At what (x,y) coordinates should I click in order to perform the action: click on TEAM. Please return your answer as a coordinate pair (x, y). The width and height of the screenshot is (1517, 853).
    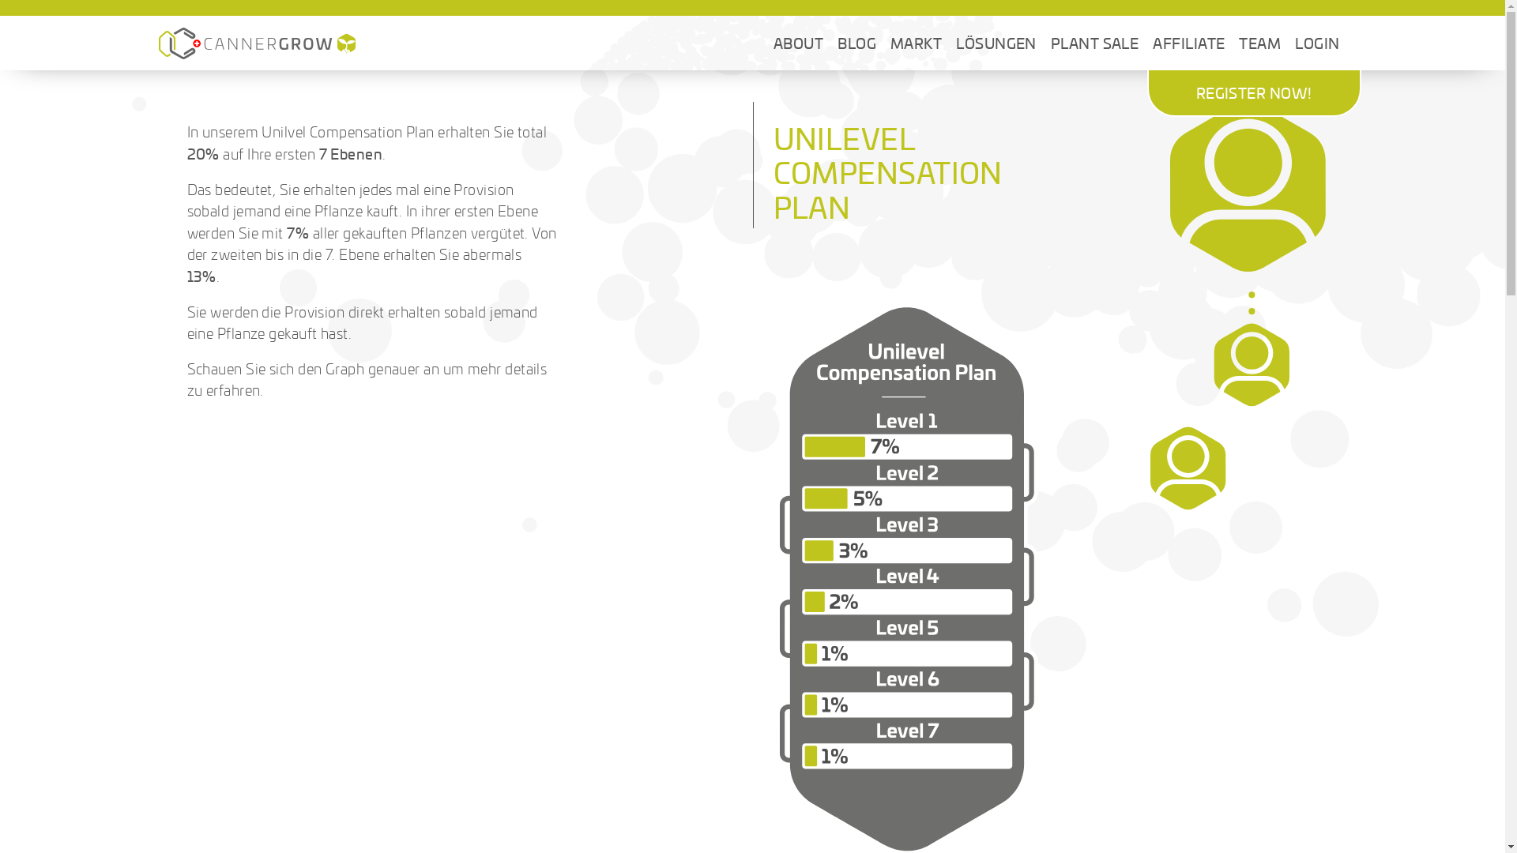
    Looking at the image, I should click on (1259, 43).